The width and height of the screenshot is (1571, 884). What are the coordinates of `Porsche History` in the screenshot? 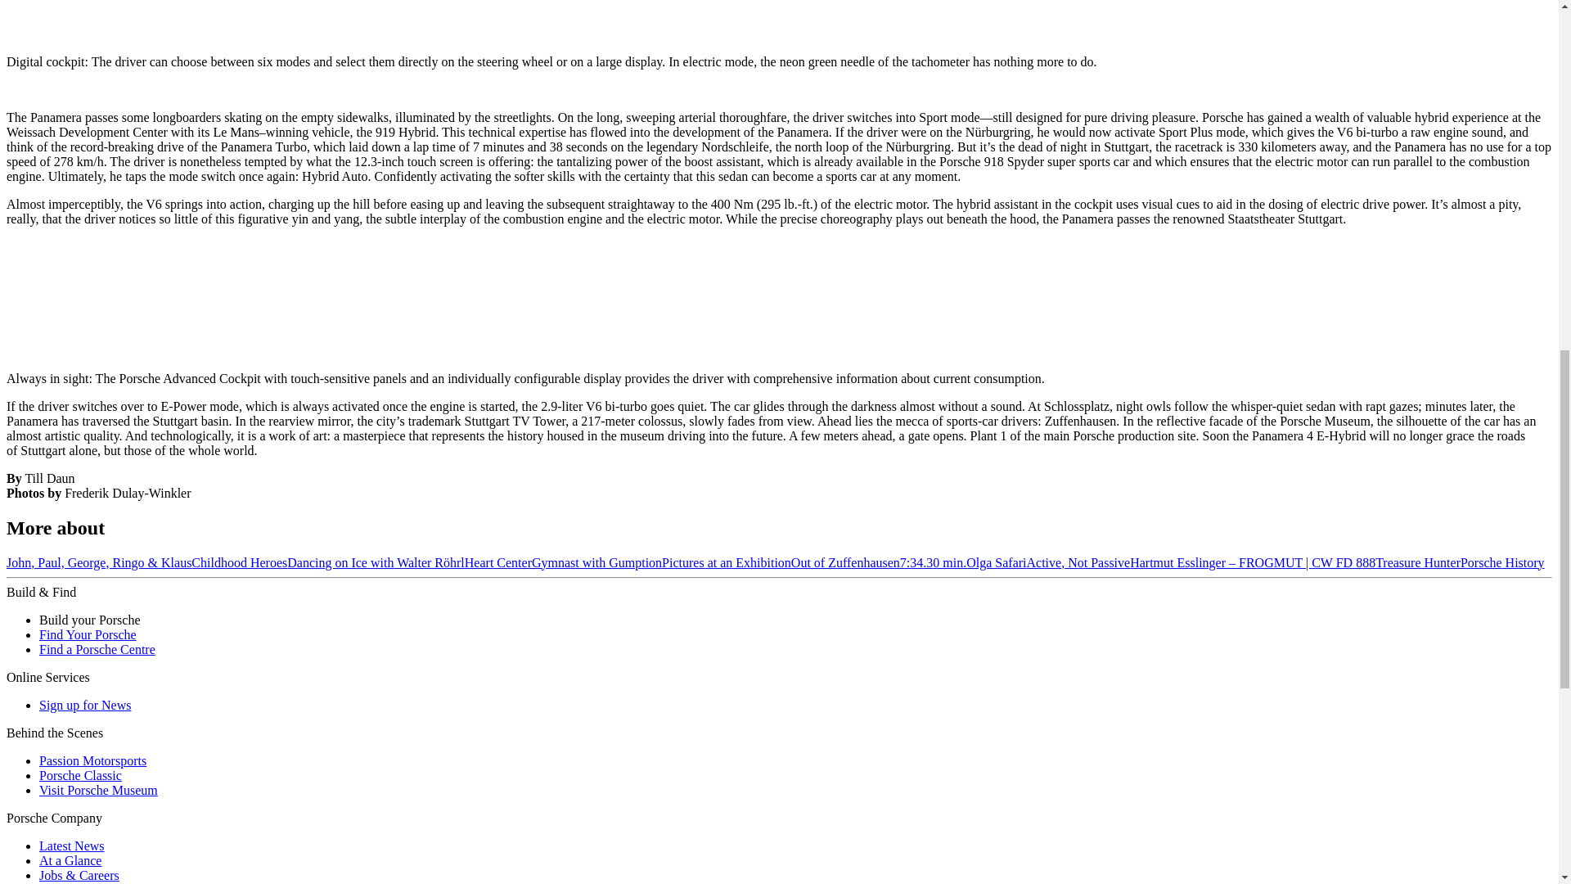 It's located at (1502, 562).